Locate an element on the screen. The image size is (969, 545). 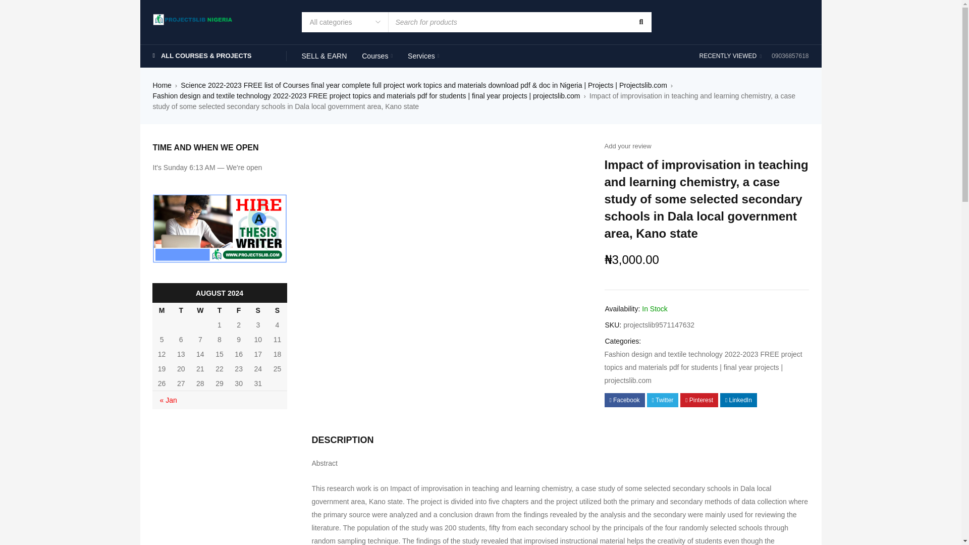
Sunday is located at coordinates (277, 310).